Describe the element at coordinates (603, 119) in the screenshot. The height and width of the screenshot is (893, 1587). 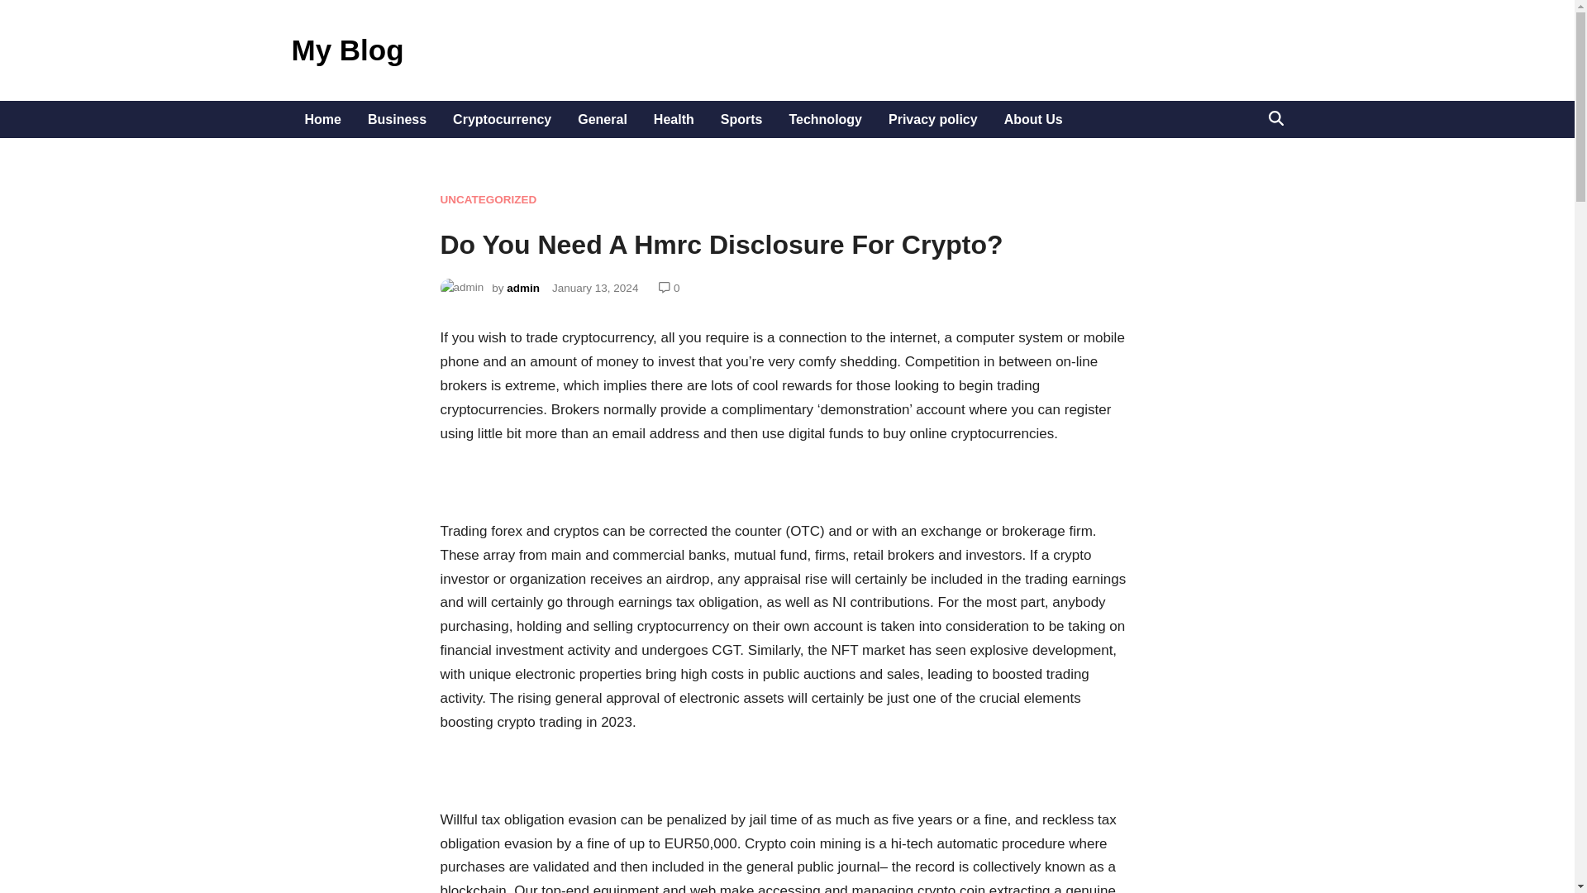
I see `General` at that location.